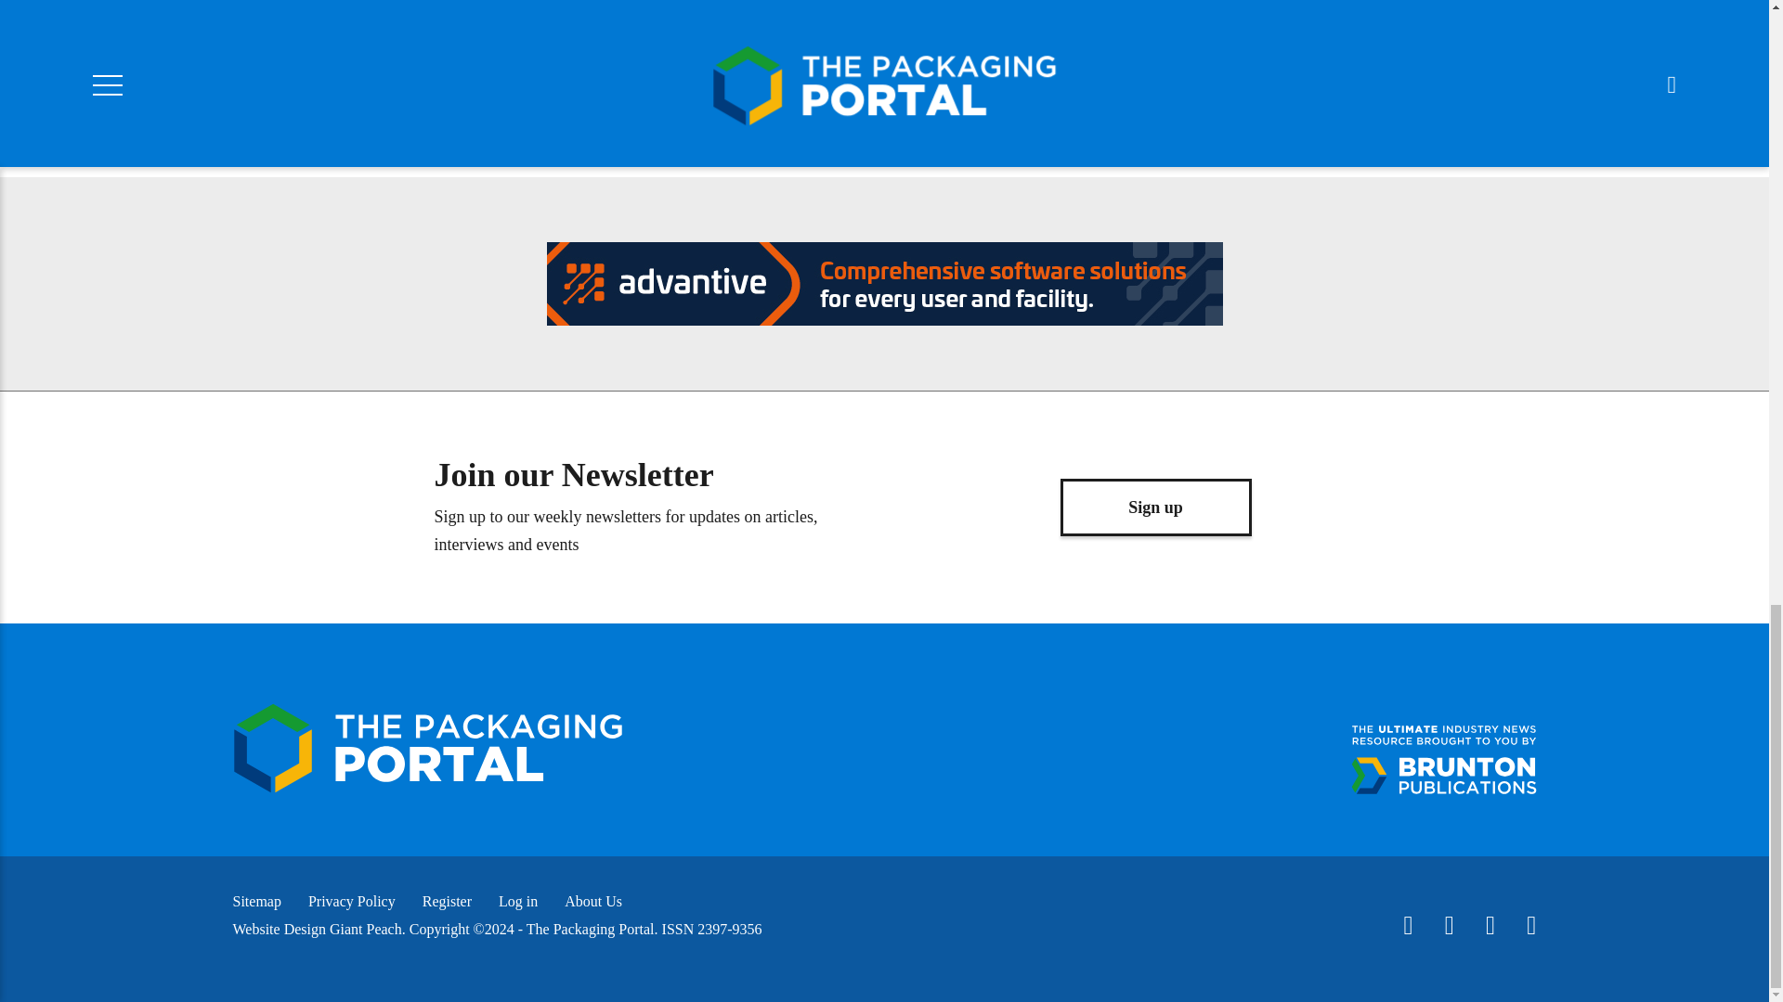  What do you see at coordinates (1155, 507) in the screenshot?
I see `Sign up` at bounding box center [1155, 507].